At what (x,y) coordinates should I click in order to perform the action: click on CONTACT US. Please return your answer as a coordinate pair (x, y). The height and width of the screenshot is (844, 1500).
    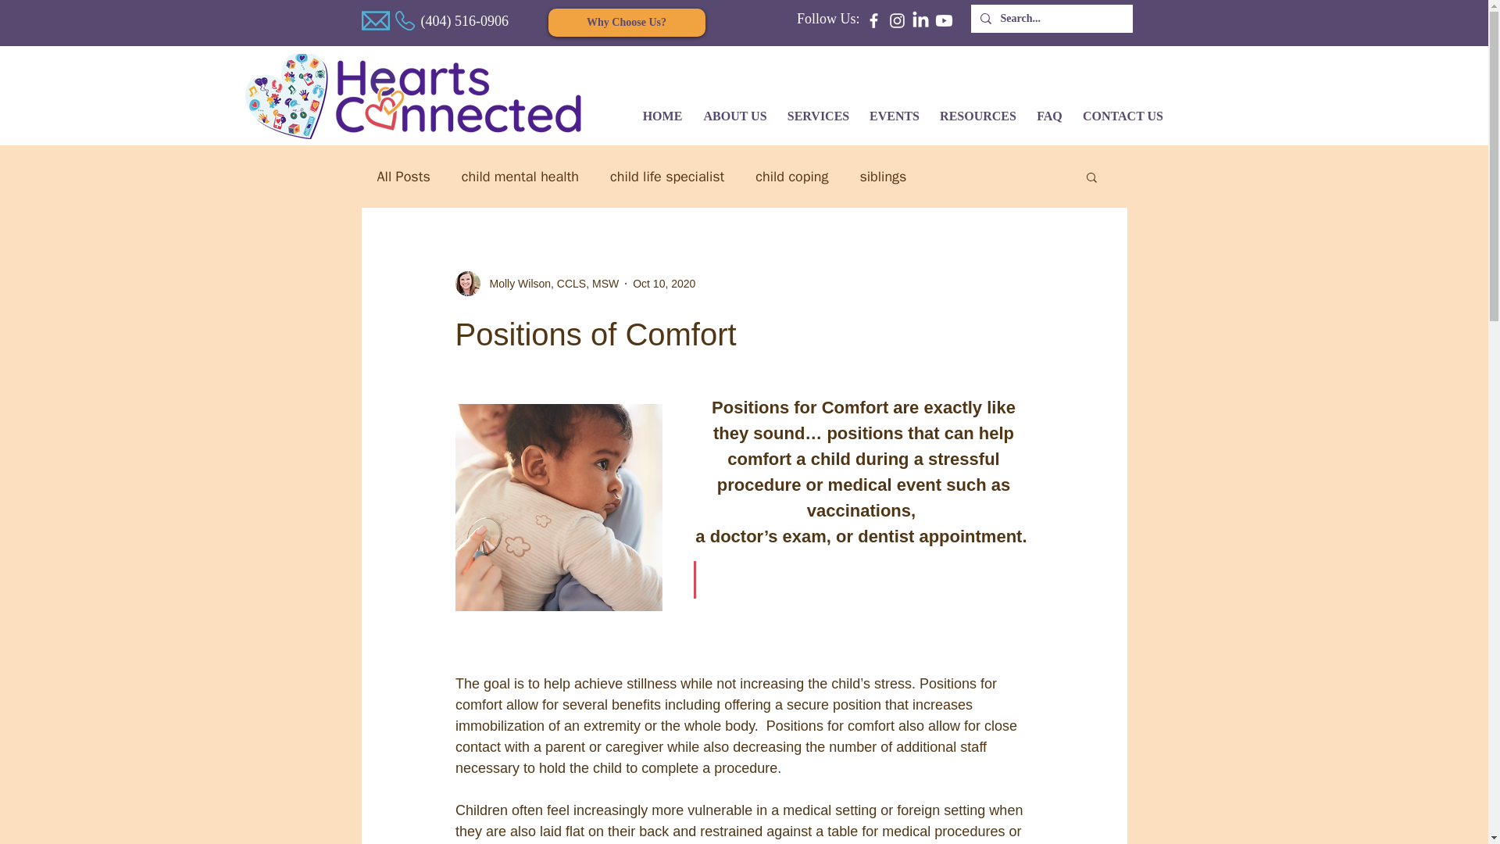
    Looking at the image, I should click on (1123, 109).